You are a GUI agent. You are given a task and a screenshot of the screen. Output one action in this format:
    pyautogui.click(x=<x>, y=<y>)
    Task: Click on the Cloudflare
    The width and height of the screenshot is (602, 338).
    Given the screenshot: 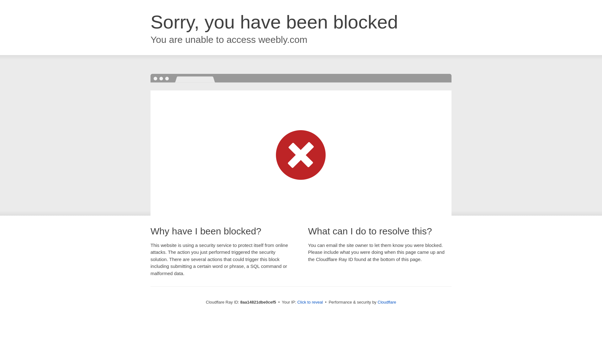 What is the action you would take?
    pyautogui.click(x=387, y=302)
    